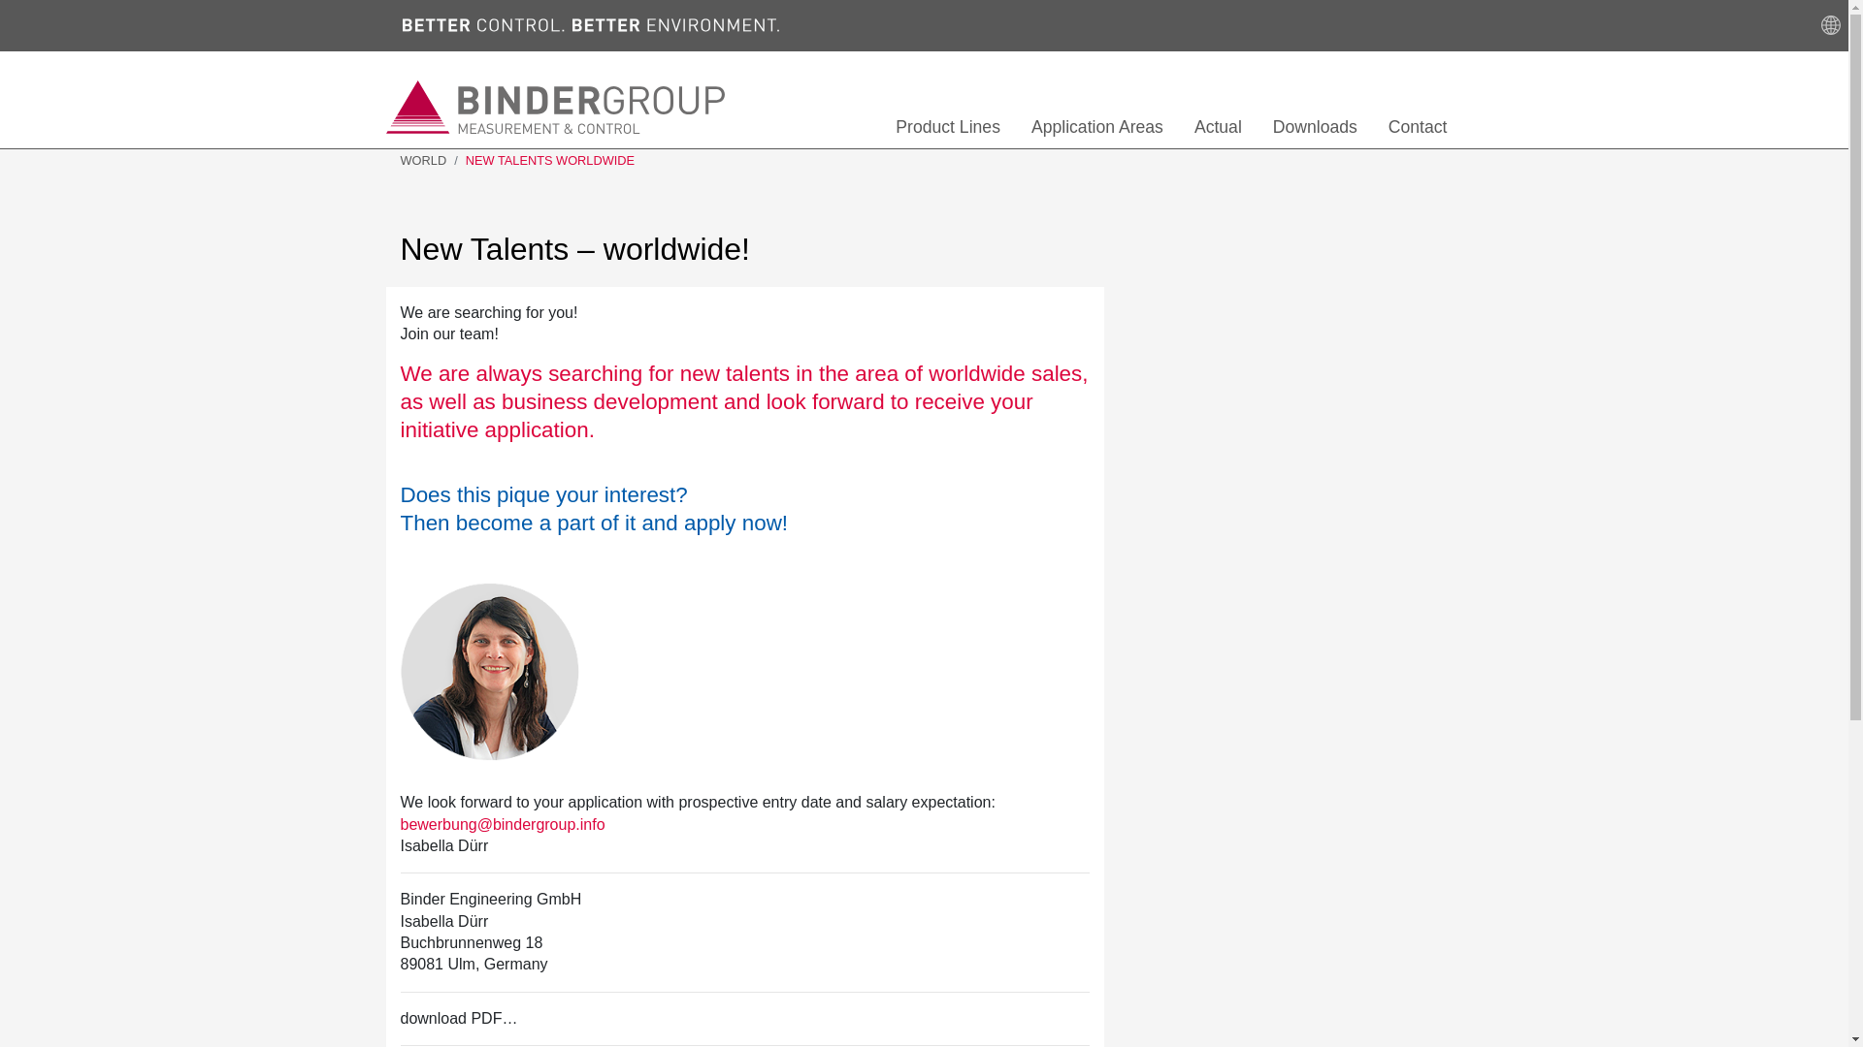 The image size is (1863, 1047). Describe the element at coordinates (947, 128) in the screenshot. I see `Product Lines` at that location.